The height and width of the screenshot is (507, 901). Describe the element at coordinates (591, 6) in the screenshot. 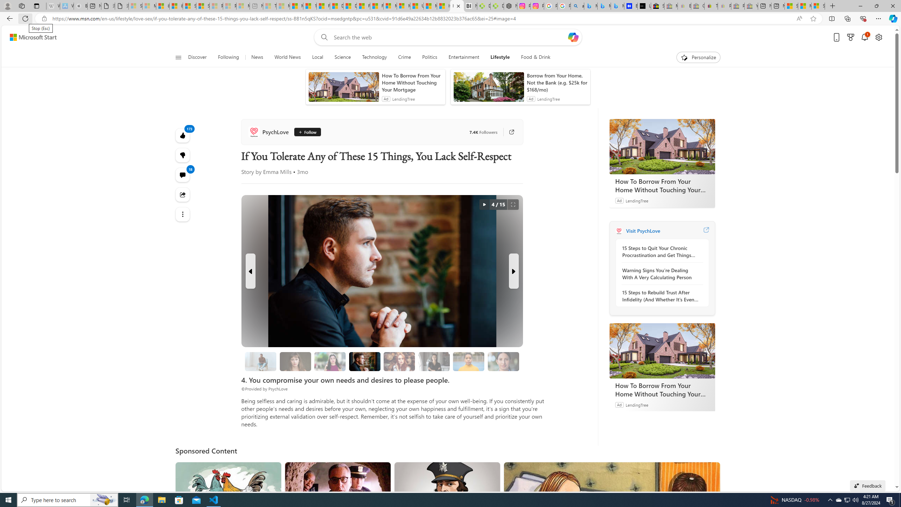

I see `Microsoft Bing Travel - Flights from Hong Kong to Bangkok` at that location.